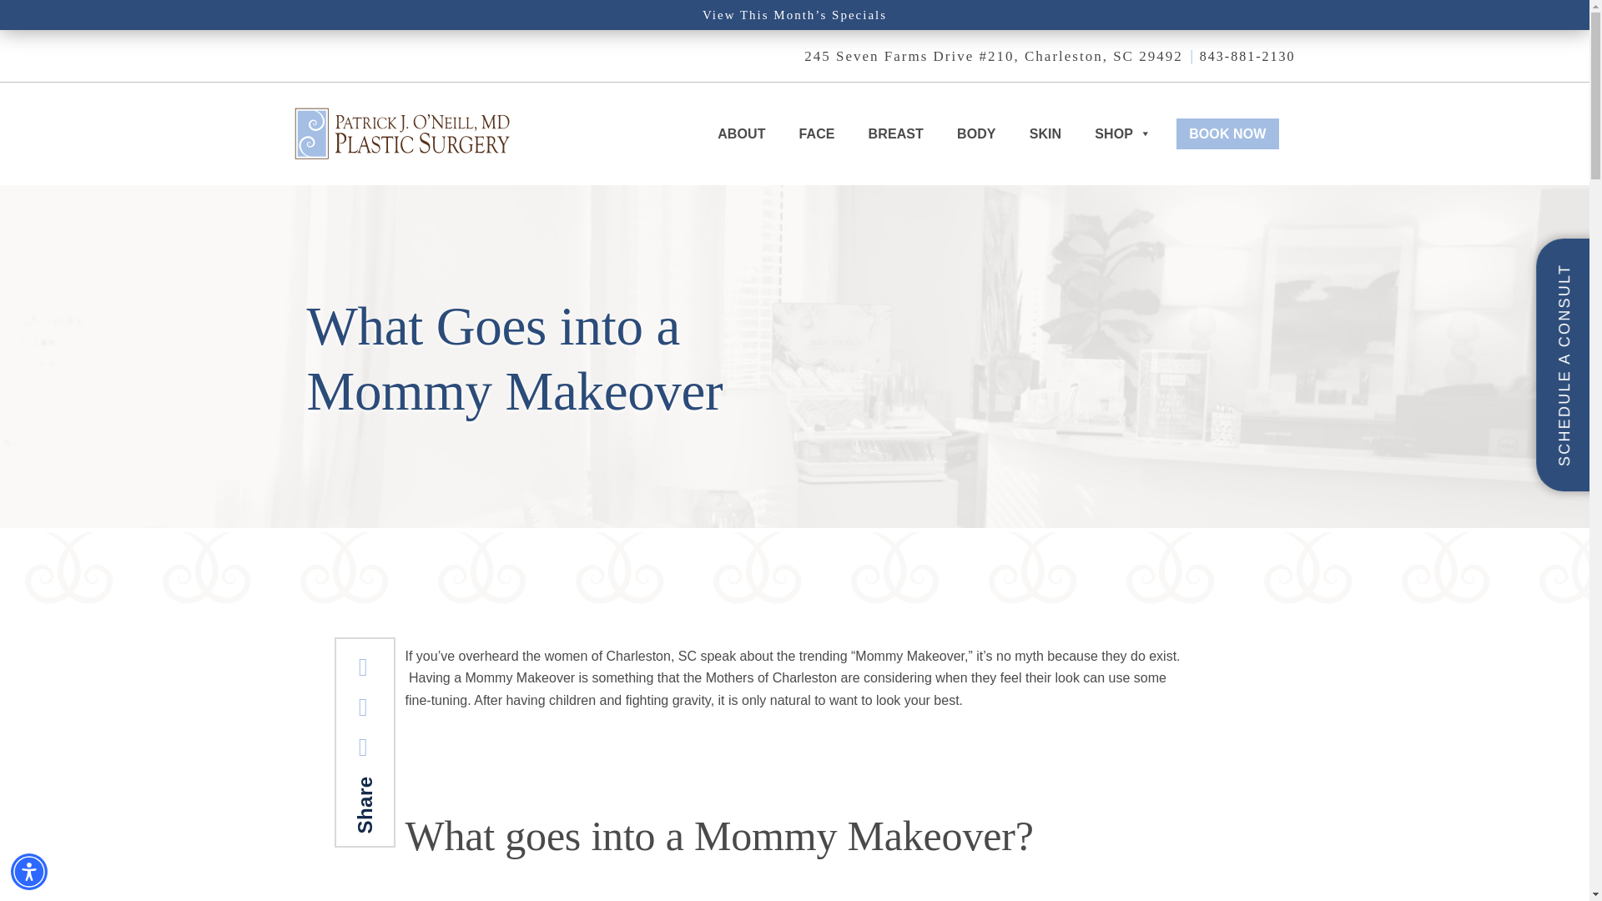  I want to click on O'Neill Plastic Surgery, so click(400, 133).